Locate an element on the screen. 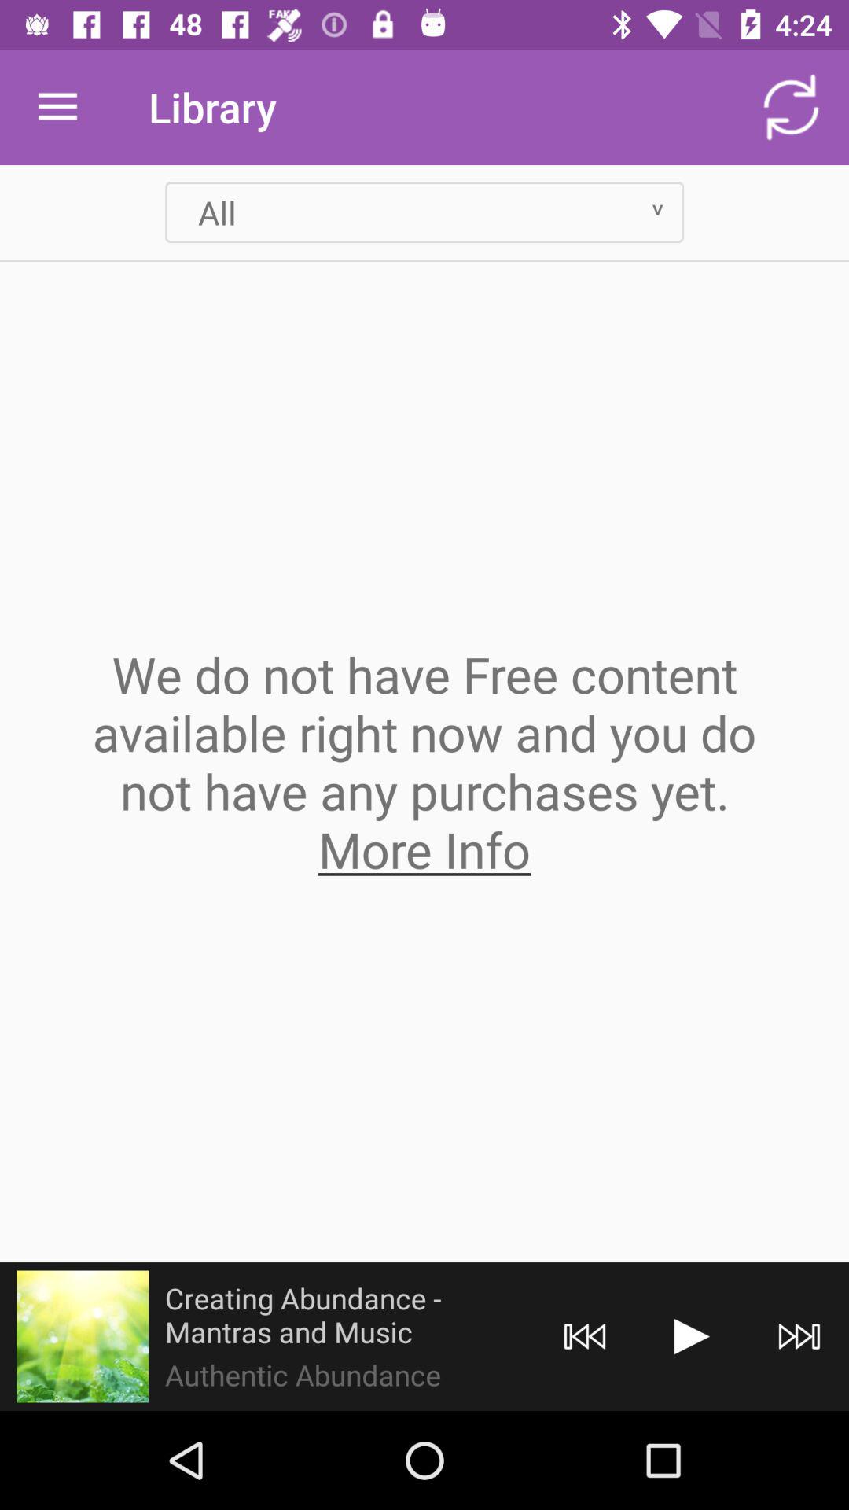  go to beginning is located at coordinates (585, 1337).